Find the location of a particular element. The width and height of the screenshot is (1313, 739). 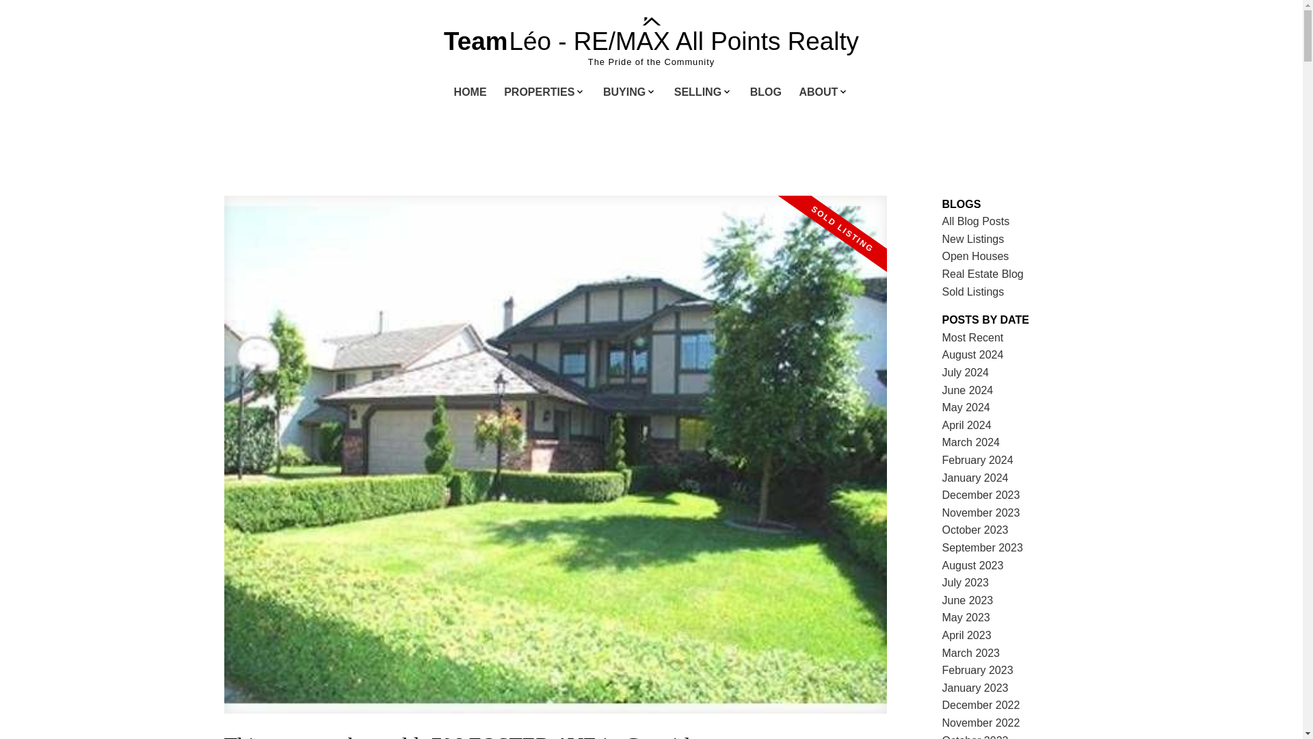

February 2024 is located at coordinates (978, 460).